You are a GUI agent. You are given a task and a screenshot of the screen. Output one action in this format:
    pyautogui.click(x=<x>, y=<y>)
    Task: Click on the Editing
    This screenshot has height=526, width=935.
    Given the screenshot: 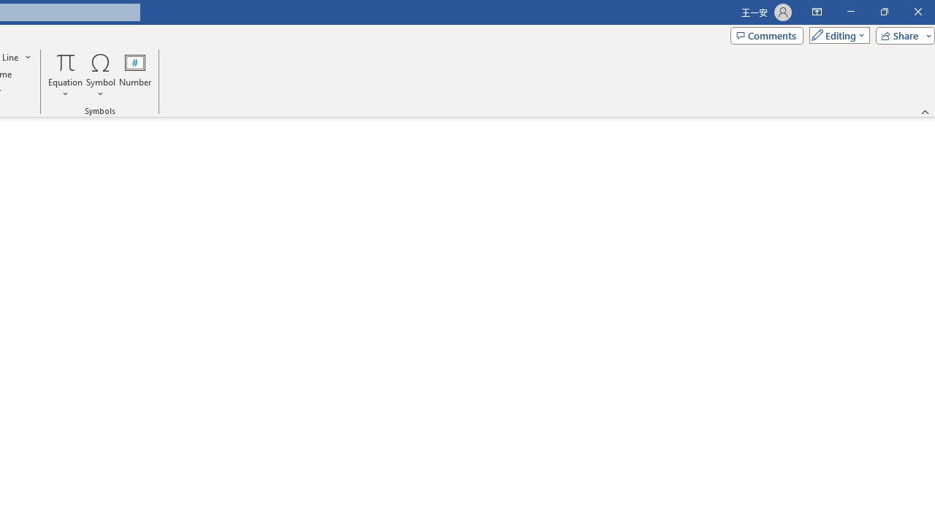 What is the action you would take?
    pyautogui.click(x=836, y=35)
    